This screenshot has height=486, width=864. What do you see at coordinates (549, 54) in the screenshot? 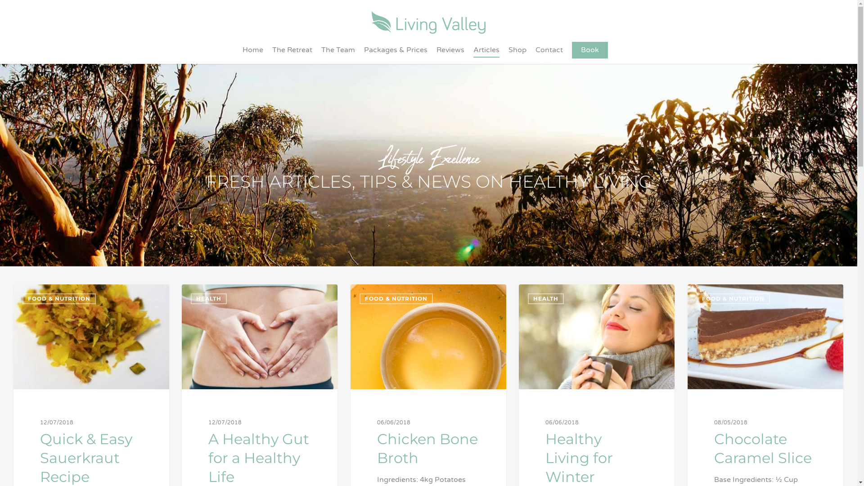
I see `Contact` at bounding box center [549, 54].